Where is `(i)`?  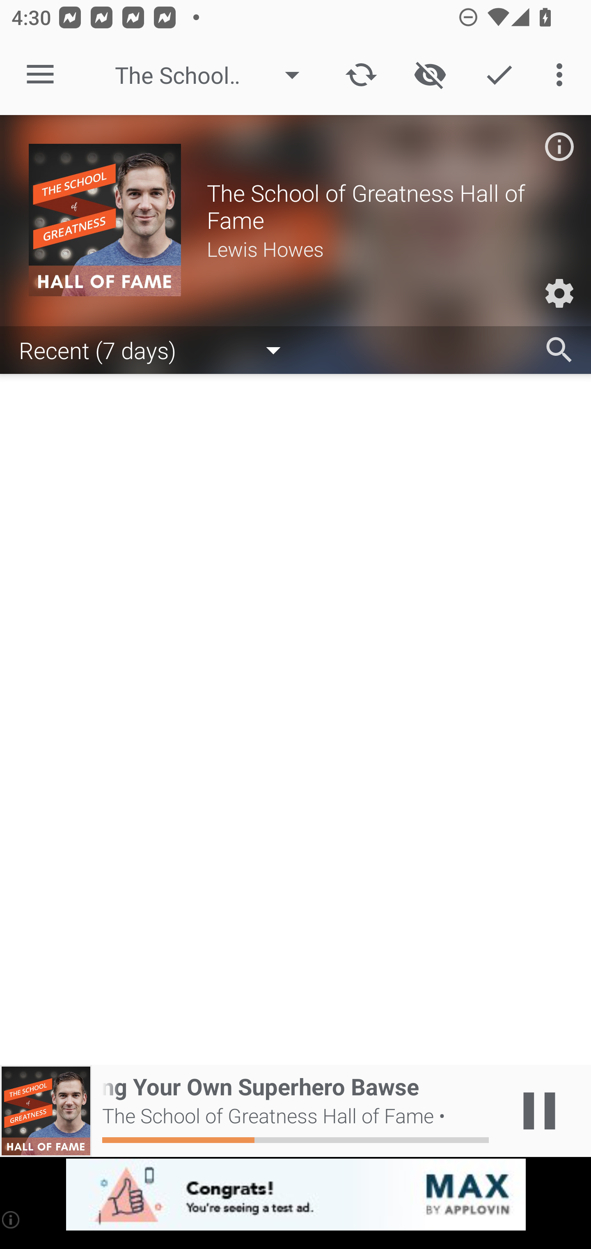 (i) is located at coordinates (11, 1219).